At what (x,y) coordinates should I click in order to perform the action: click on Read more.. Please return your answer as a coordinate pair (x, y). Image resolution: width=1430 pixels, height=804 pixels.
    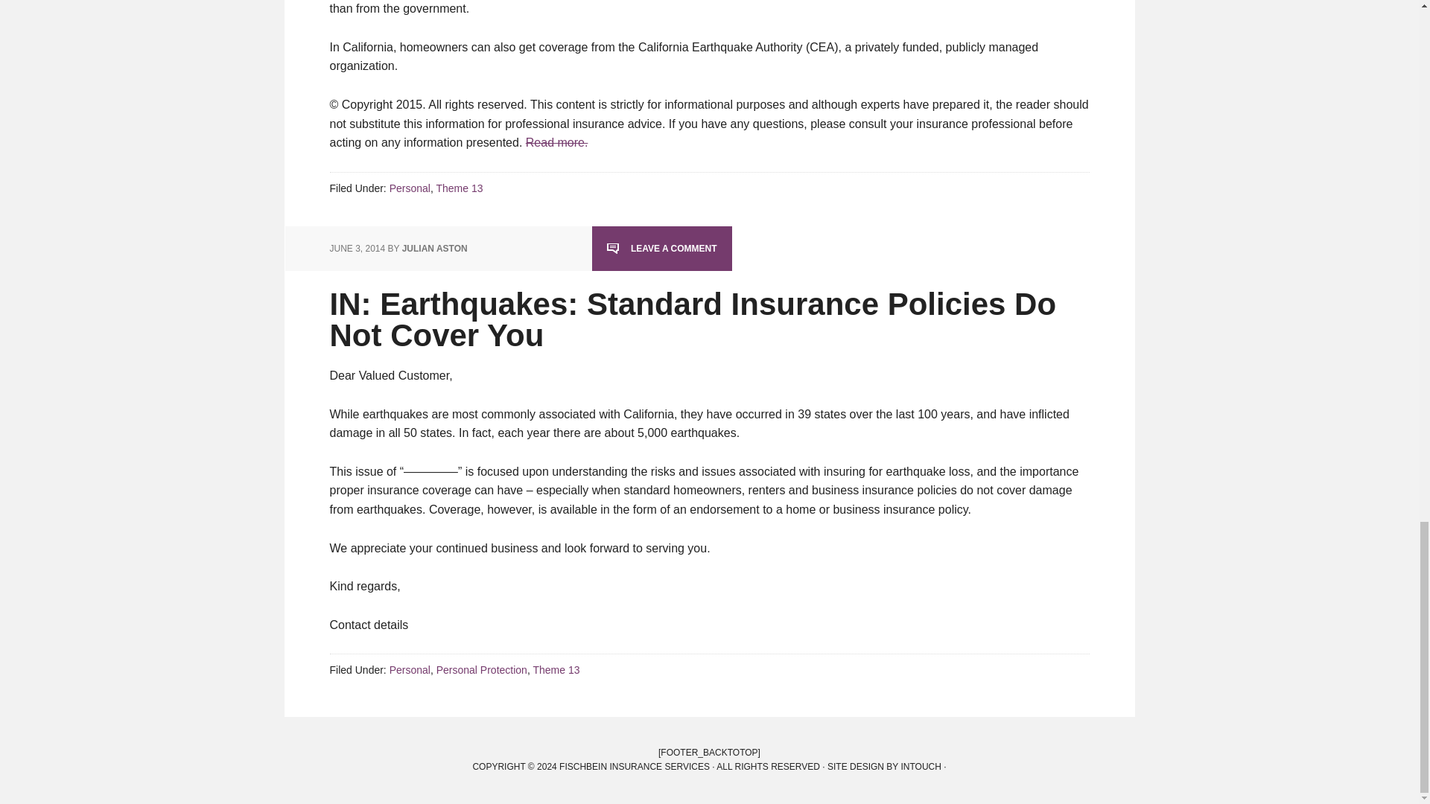
    Looking at the image, I should click on (557, 141).